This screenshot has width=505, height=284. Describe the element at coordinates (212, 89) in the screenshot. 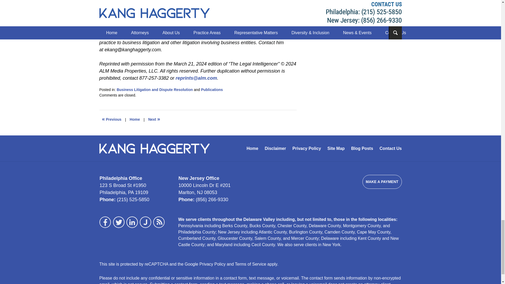

I see `View all posts in Publications` at that location.